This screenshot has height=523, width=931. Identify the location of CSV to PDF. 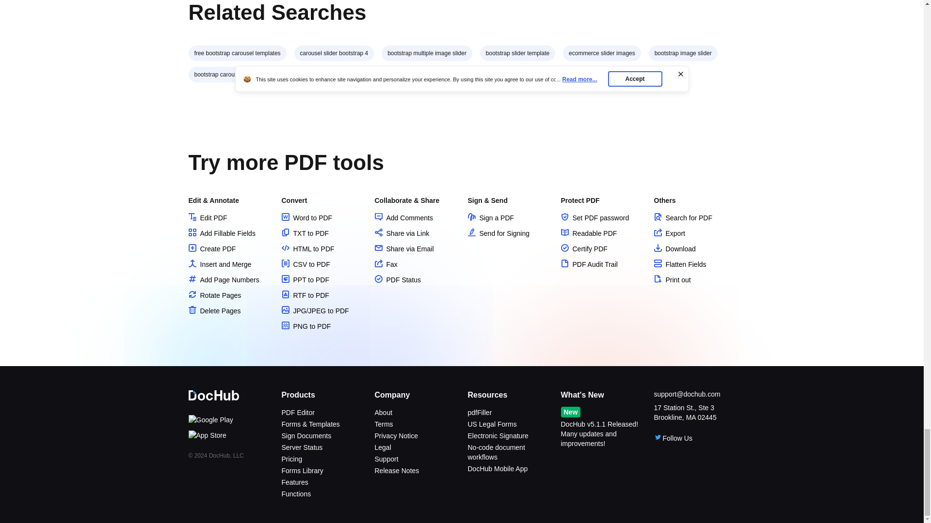
(305, 264).